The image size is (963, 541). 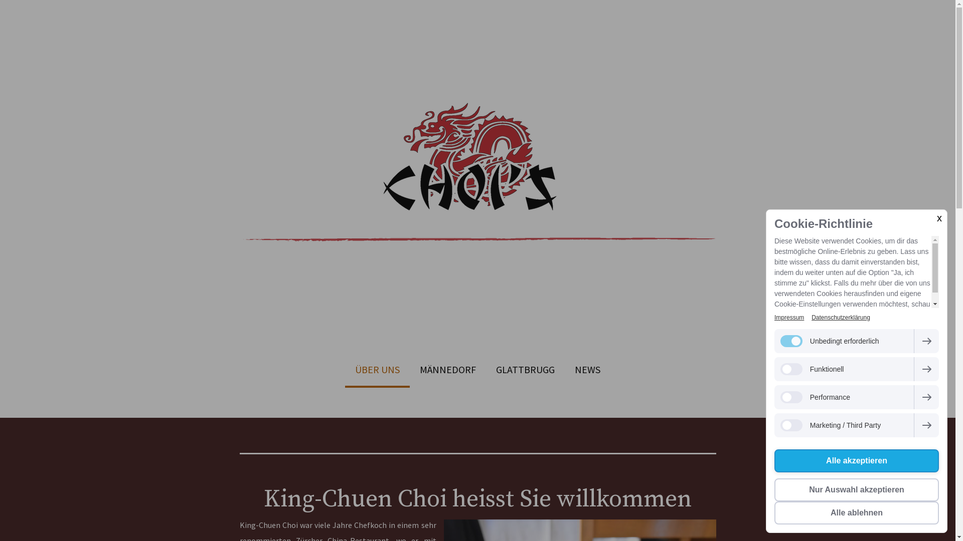 What do you see at coordinates (478, 279) in the screenshot?
I see `Choi's China Restaurant` at bounding box center [478, 279].